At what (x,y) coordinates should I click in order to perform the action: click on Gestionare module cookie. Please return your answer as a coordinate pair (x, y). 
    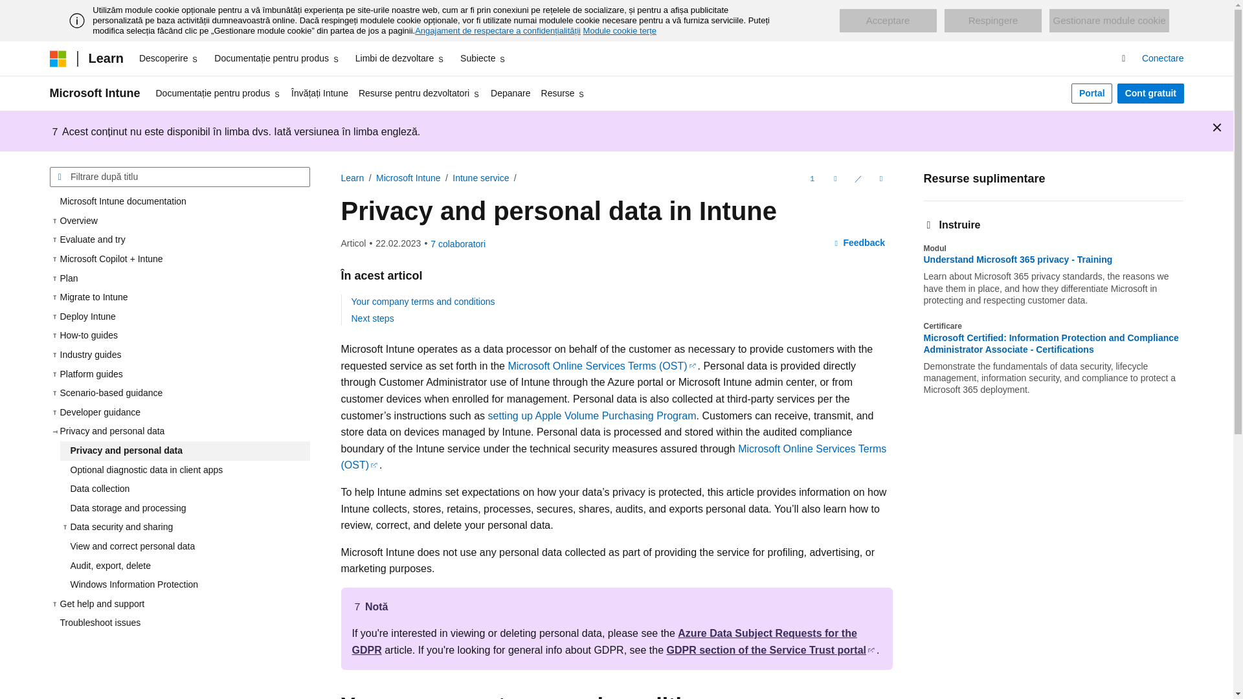
    Looking at the image, I should click on (1108, 21).